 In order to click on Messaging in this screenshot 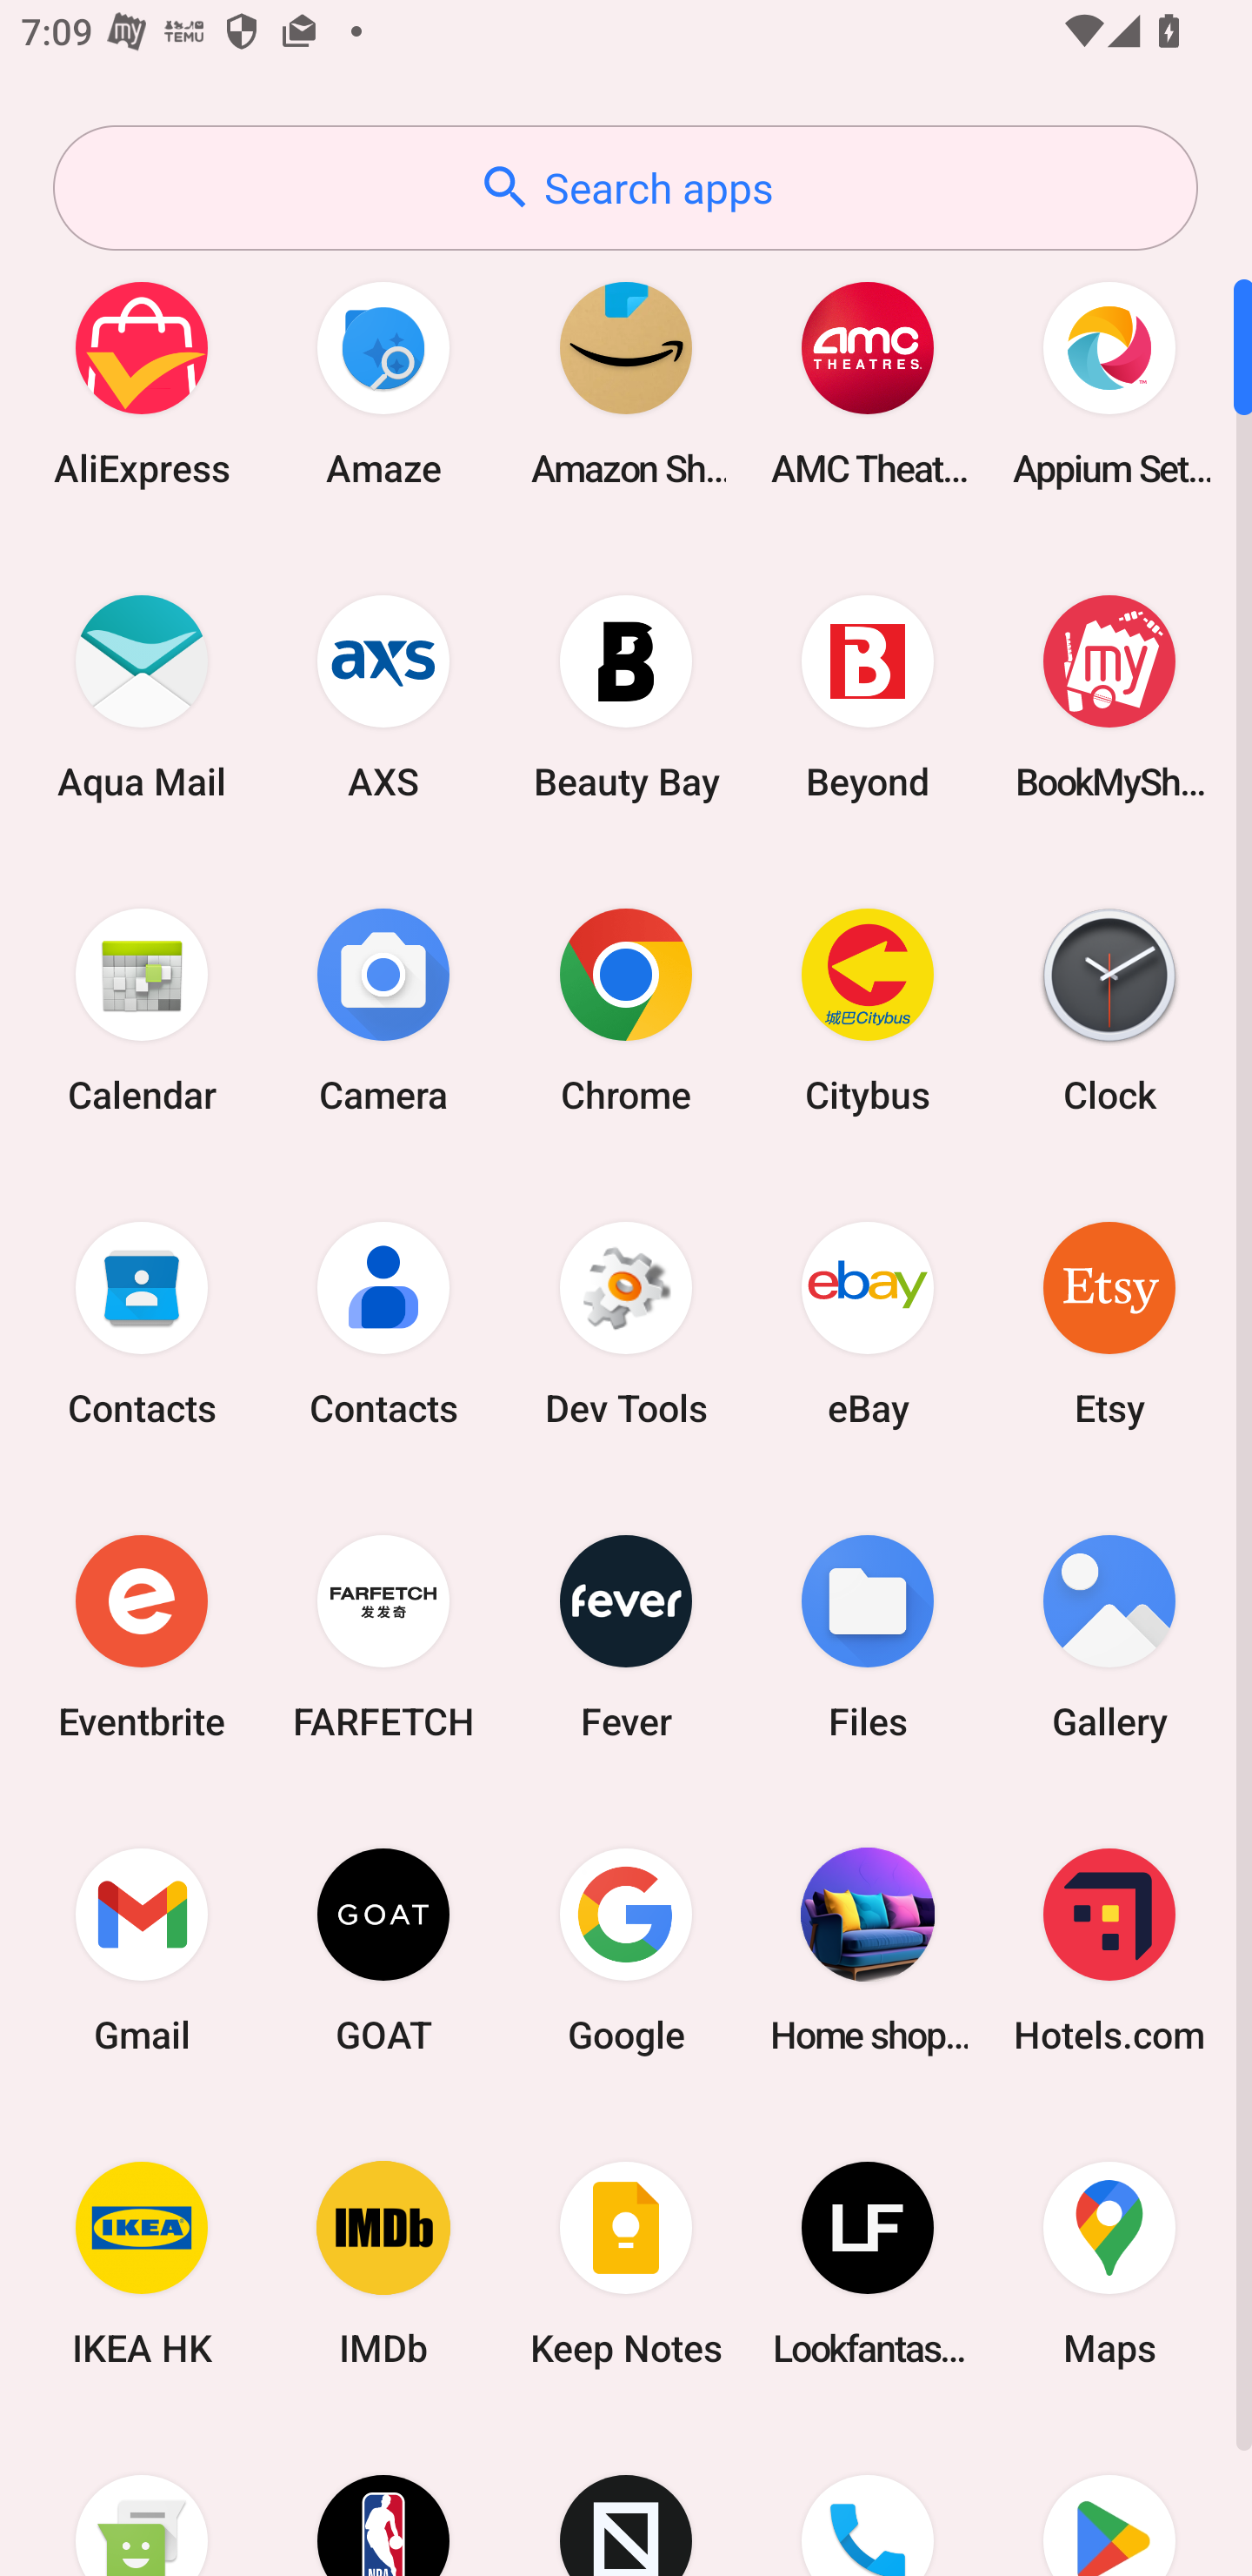, I will do `click(142, 2499)`.